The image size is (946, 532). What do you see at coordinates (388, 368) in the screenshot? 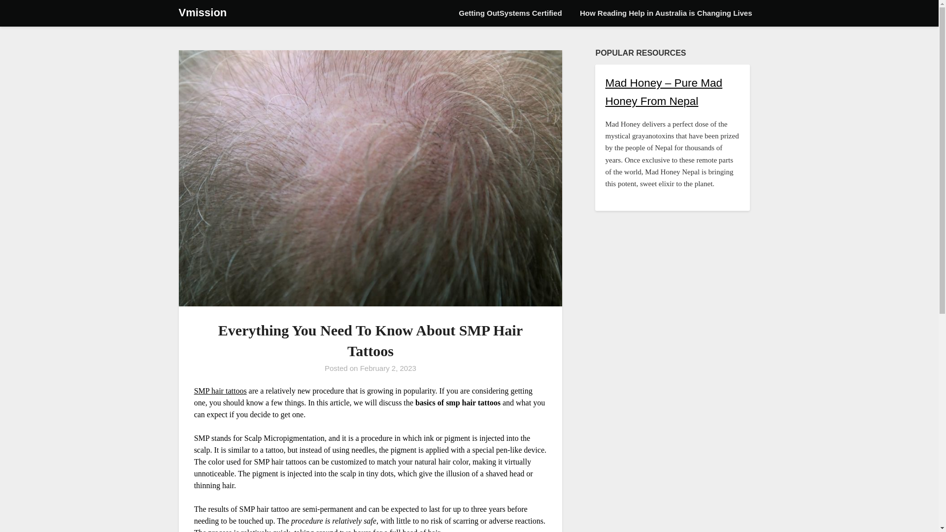
I see `February 2, 2023` at bounding box center [388, 368].